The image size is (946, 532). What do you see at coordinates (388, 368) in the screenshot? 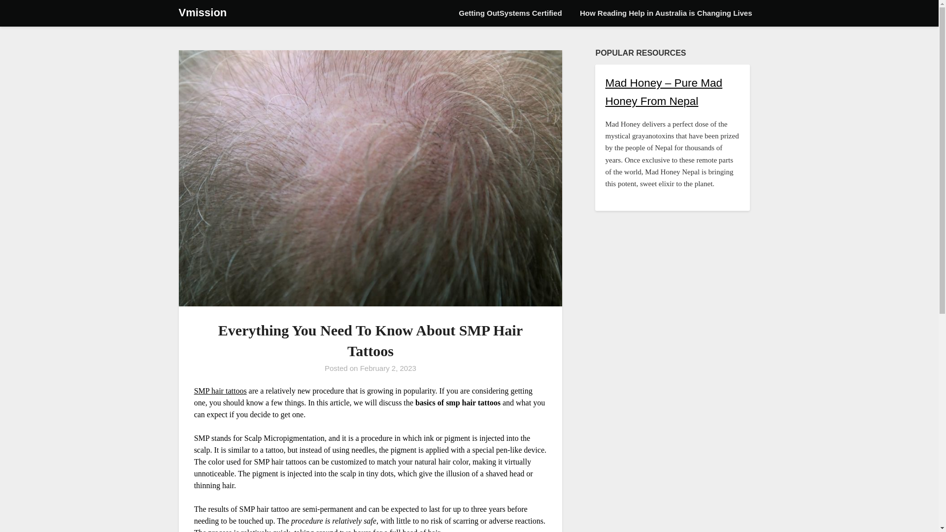
I see `February 2, 2023` at bounding box center [388, 368].